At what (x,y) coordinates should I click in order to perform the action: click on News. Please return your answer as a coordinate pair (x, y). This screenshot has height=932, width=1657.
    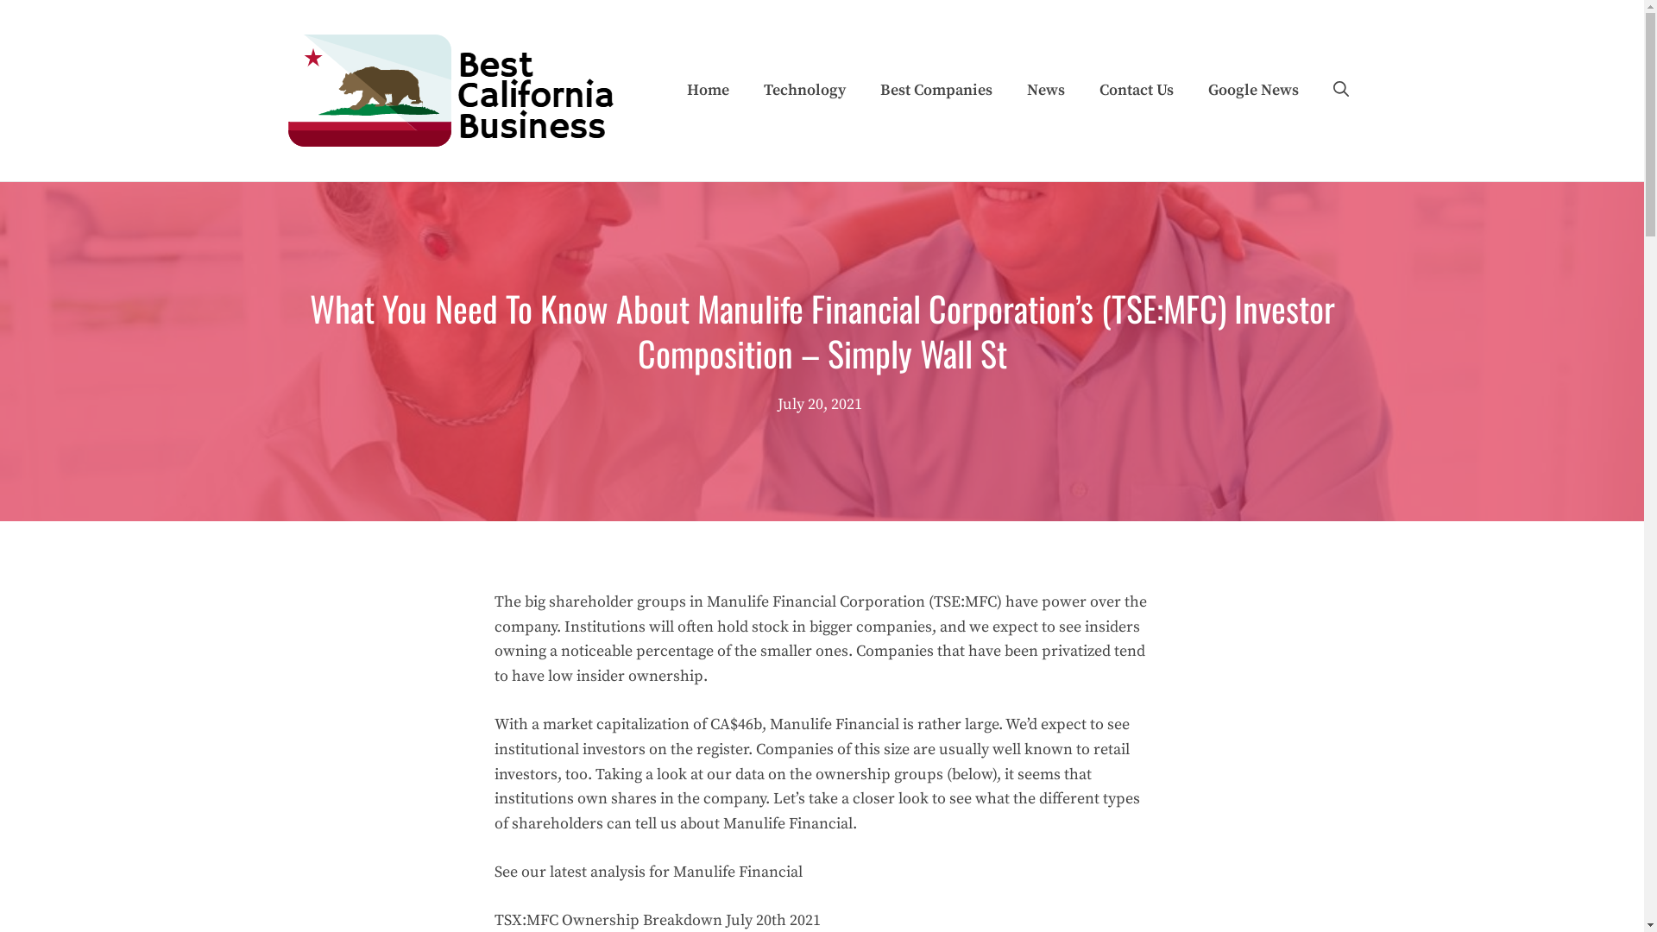
    Looking at the image, I should click on (1046, 91).